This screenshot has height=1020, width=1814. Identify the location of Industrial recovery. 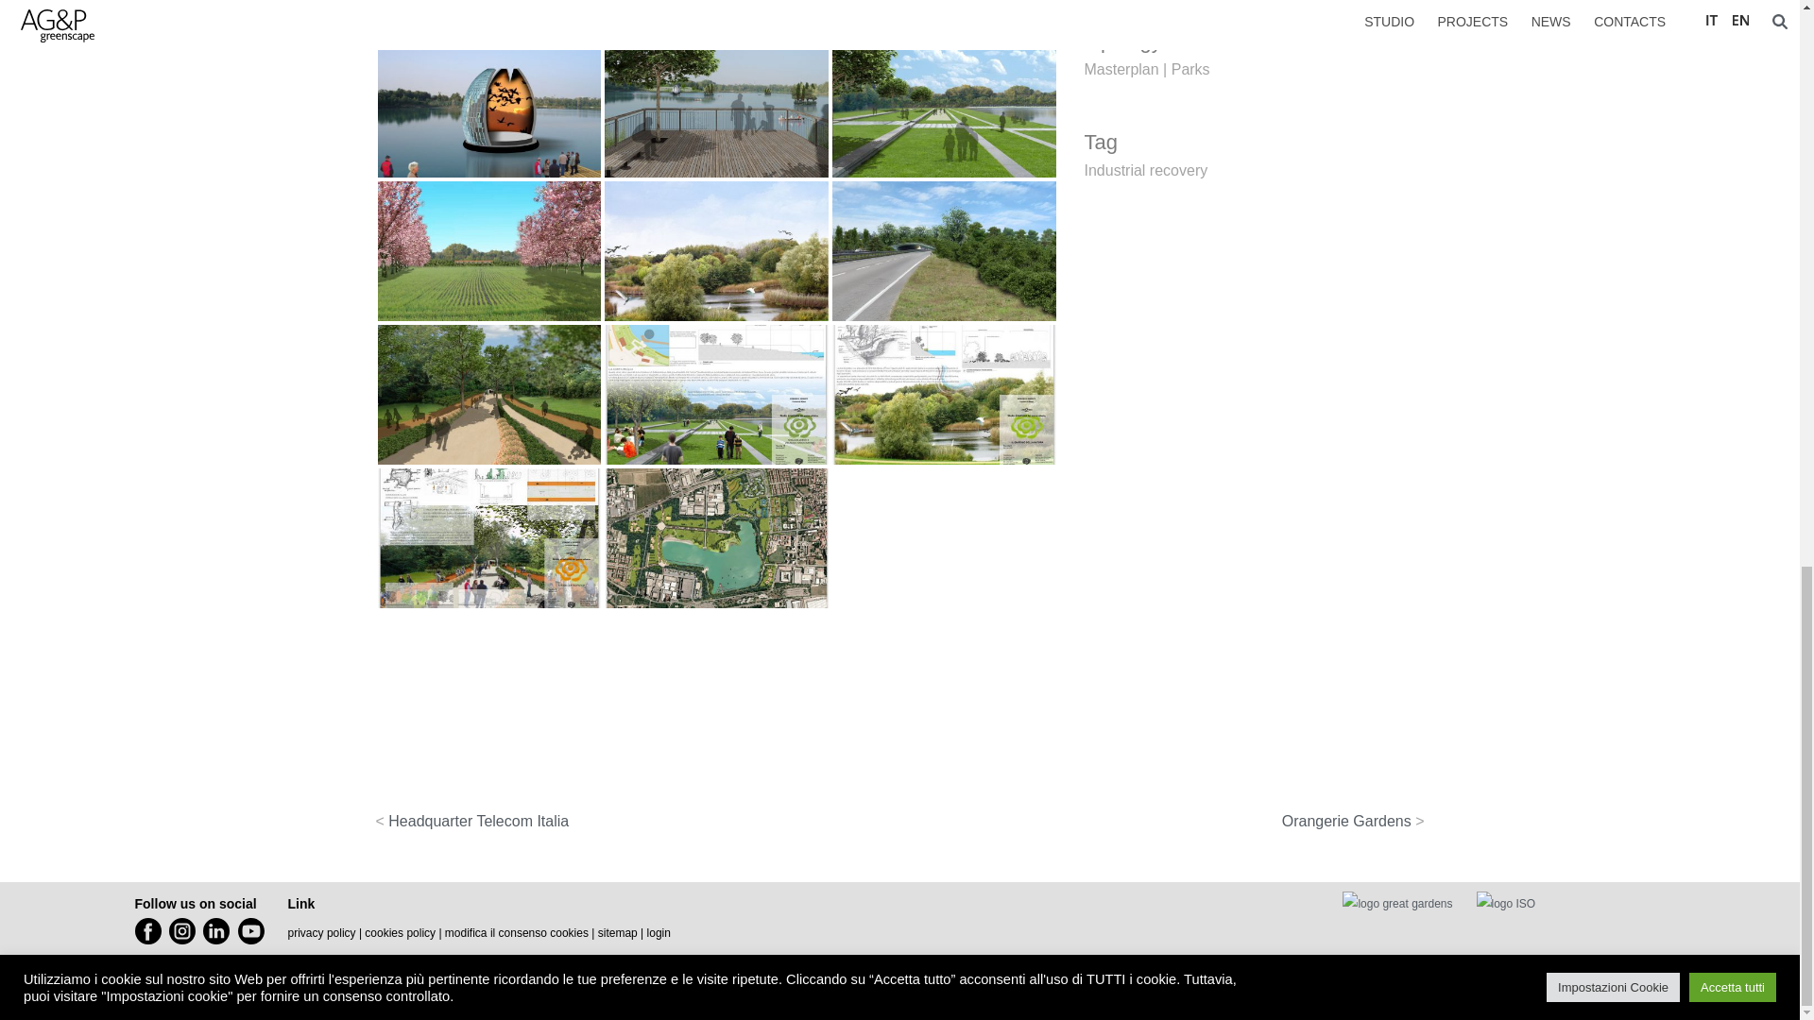
(1146, 168).